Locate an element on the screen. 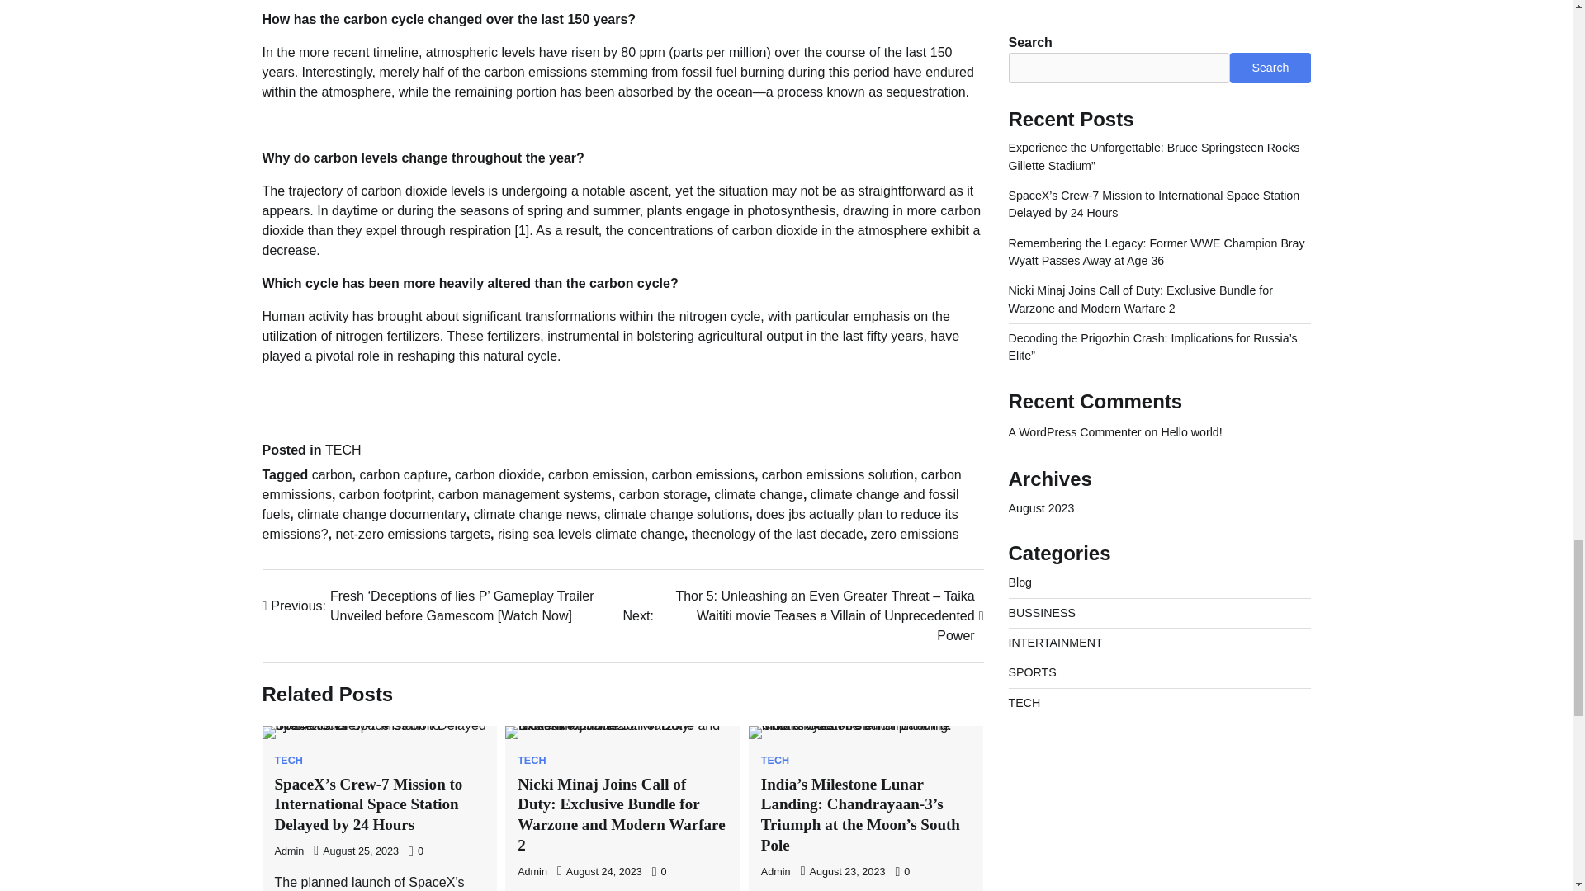 The width and height of the screenshot is (1585, 891). climate change is located at coordinates (759, 494).